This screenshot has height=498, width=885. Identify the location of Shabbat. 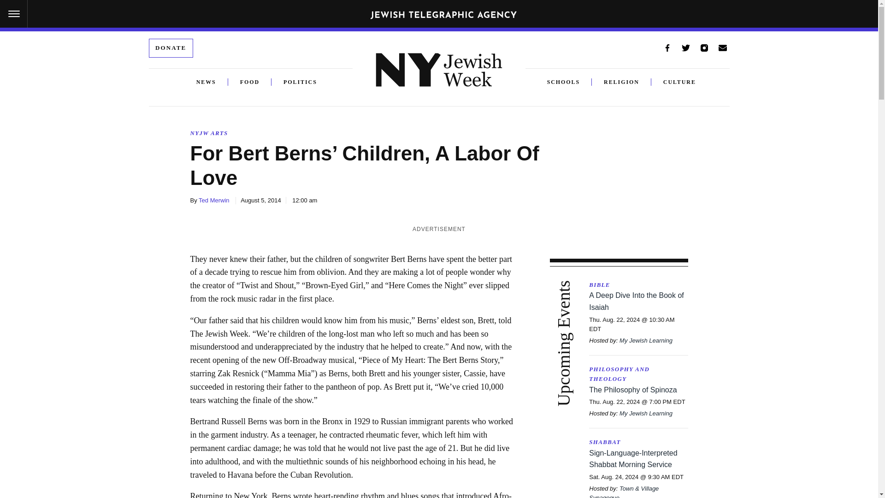
(638, 442).